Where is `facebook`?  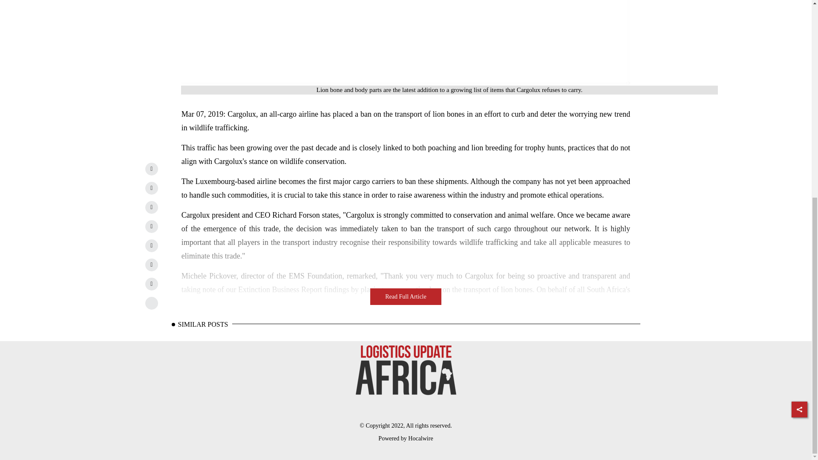 facebook is located at coordinates (152, 207).